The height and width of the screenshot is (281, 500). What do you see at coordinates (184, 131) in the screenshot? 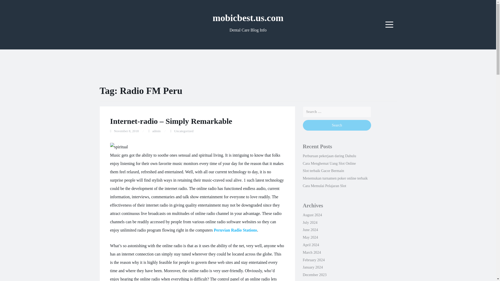
I see `Uncategorized` at bounding box center [184, 131].